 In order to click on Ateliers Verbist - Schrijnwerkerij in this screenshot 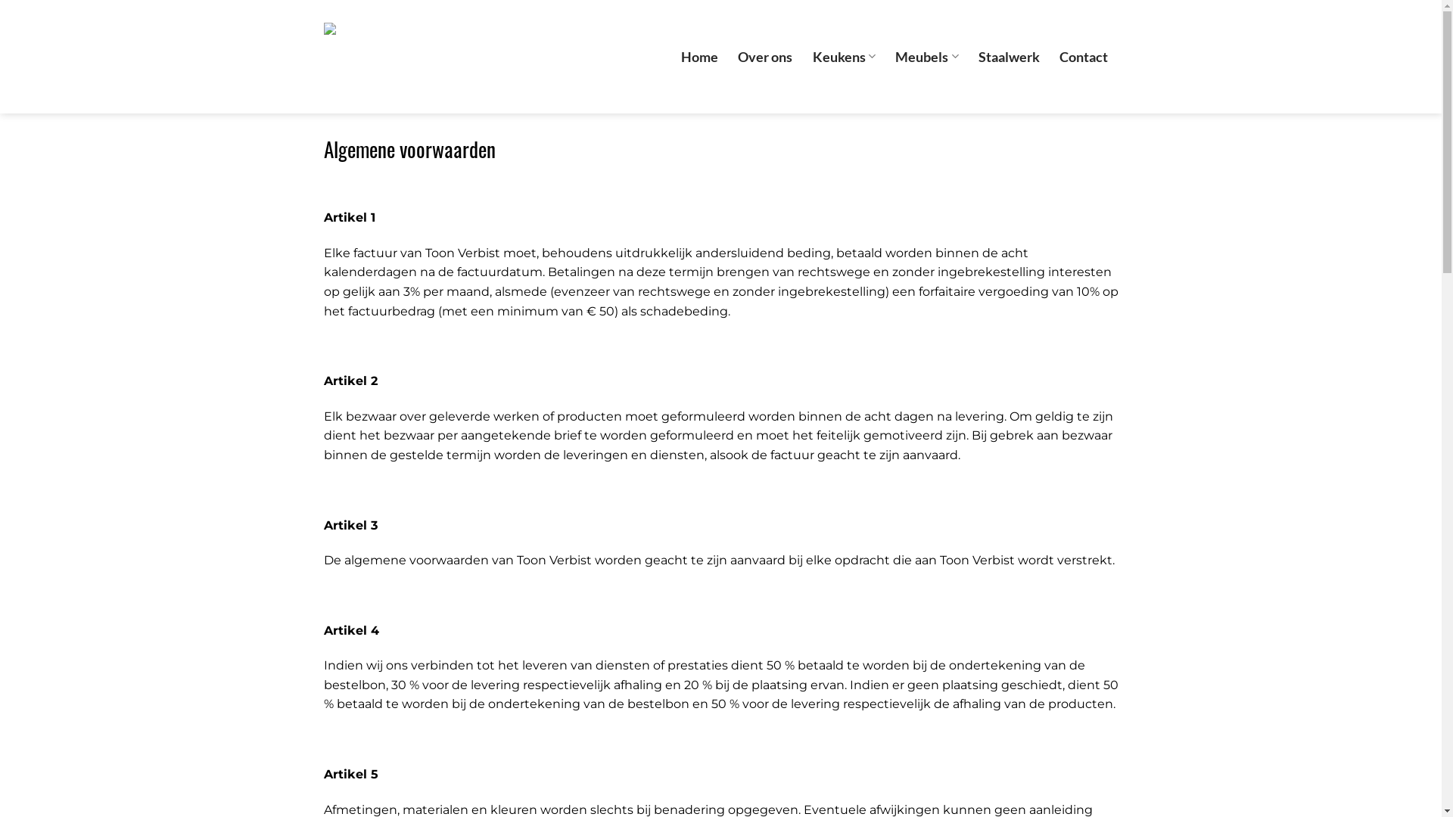, I will do `click(400, 57)`.